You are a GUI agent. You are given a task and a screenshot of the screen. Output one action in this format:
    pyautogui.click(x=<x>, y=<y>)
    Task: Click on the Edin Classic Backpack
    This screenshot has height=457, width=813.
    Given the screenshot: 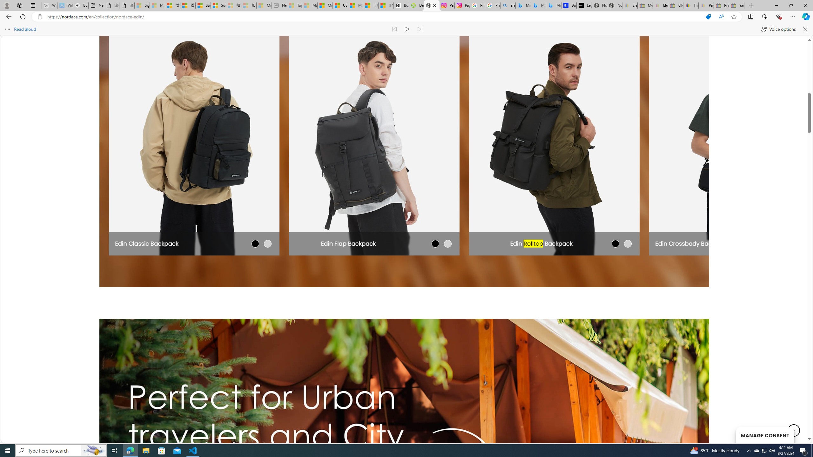 What is the action you would take?
    pyautogui.click(x=147, y=243)
    